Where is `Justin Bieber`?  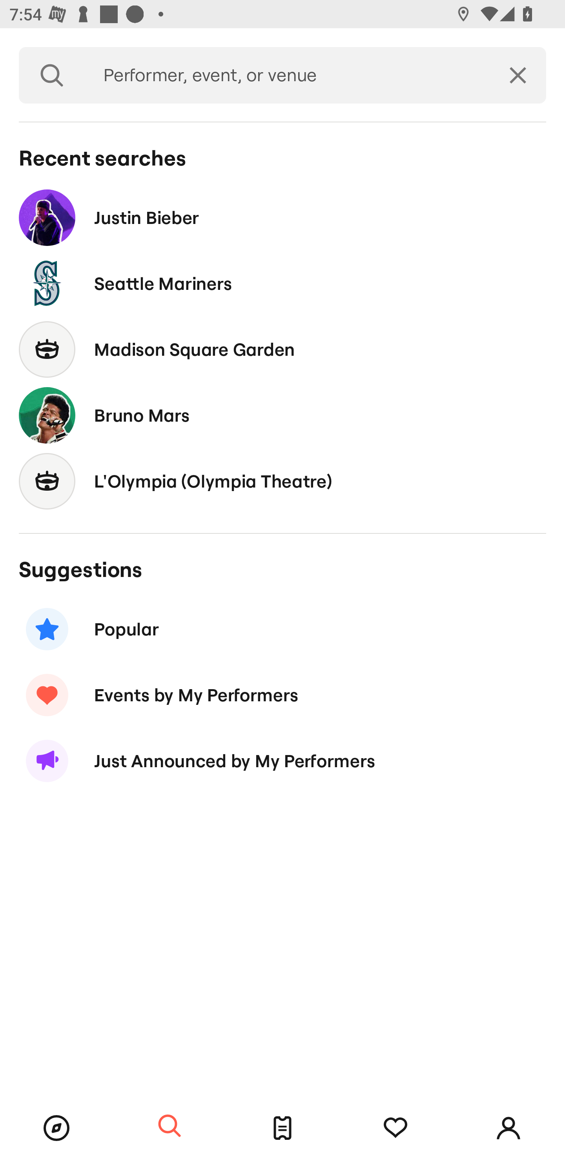
Justin Bieber is located at coordinates (282, 217).